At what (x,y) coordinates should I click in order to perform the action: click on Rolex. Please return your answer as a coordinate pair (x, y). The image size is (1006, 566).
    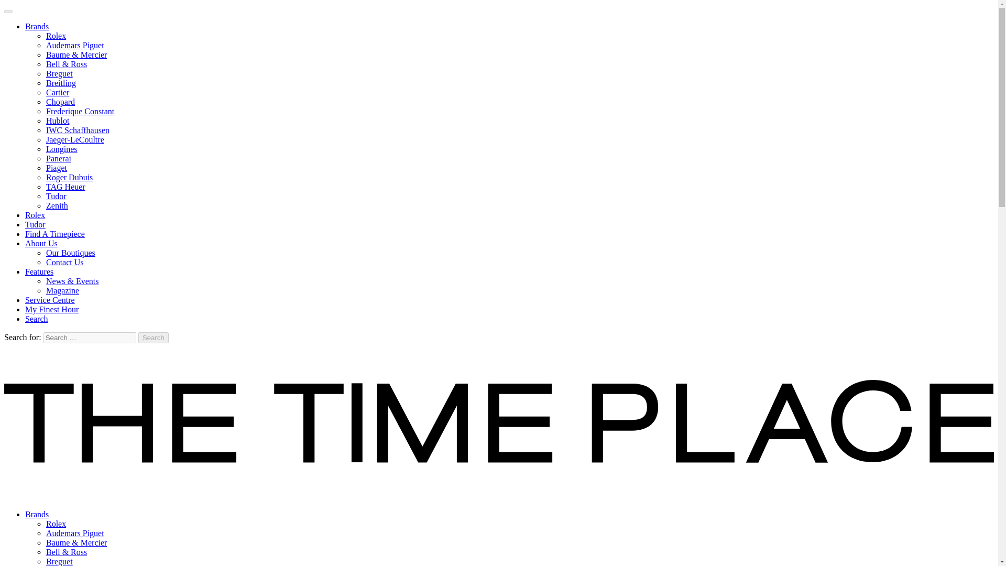
    Looking at the image, I should click on (35, 215).